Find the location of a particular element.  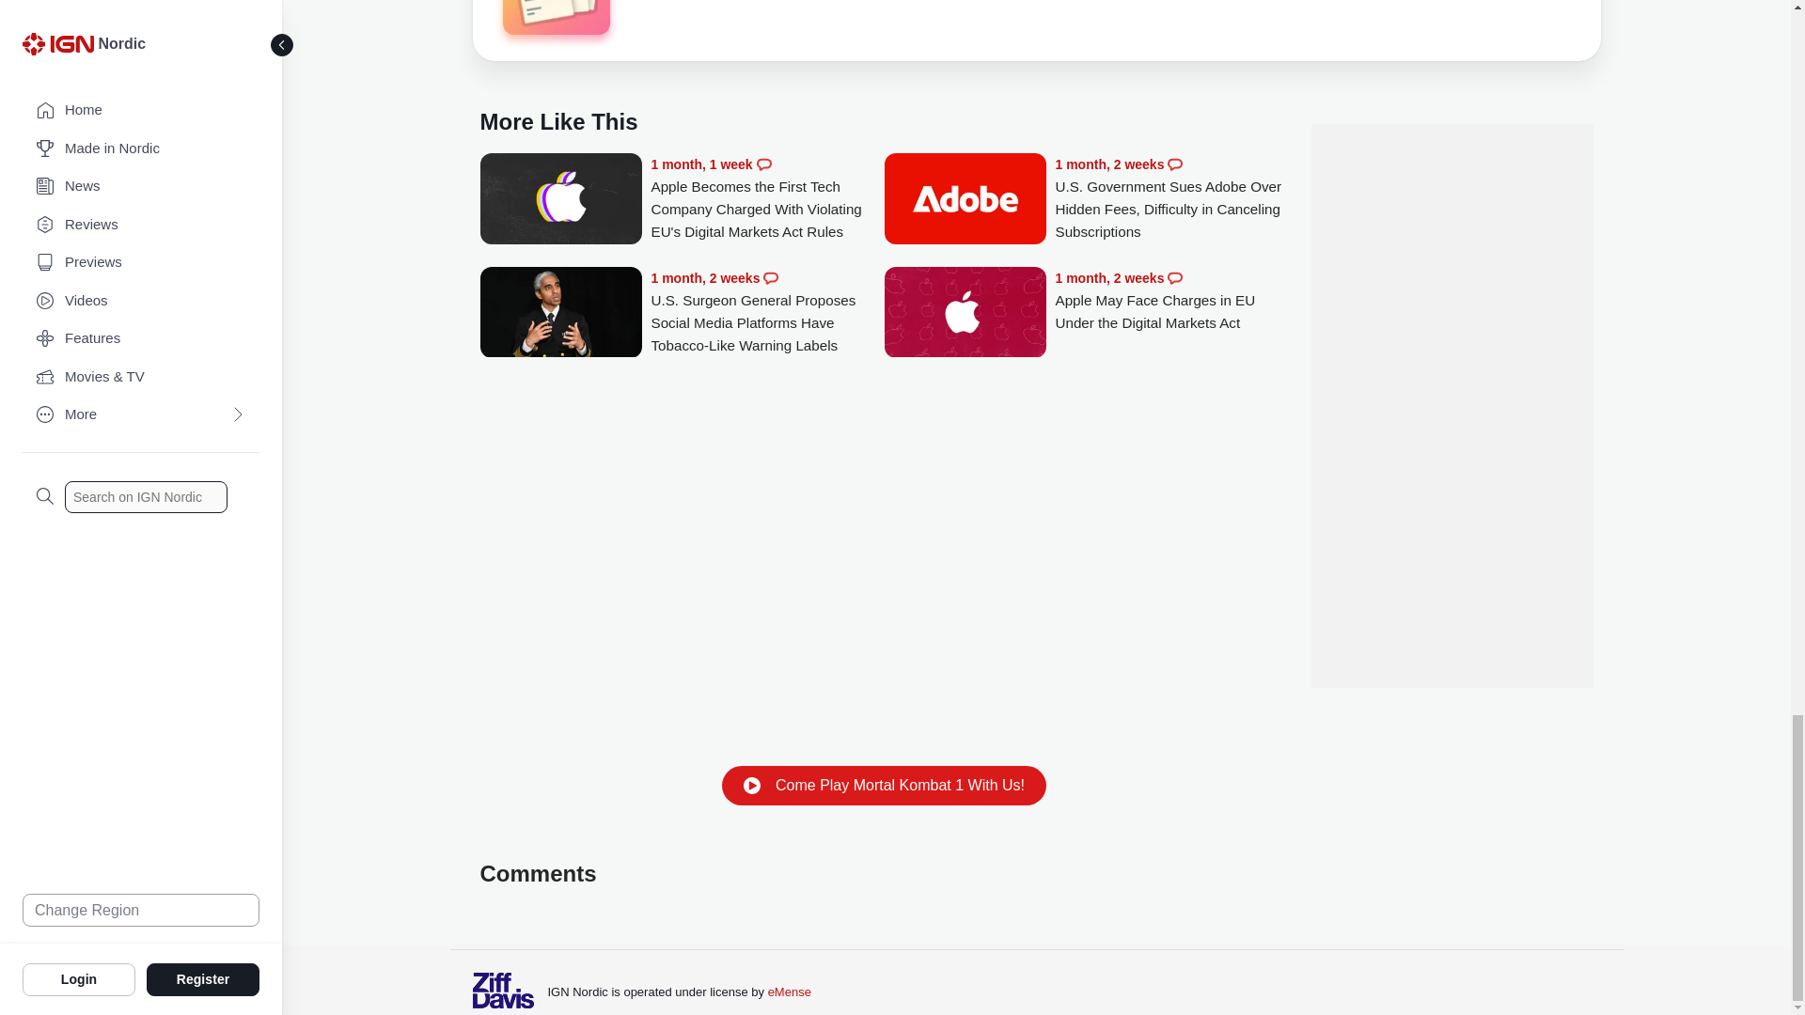

Policy is located at coordinates (555, 17).